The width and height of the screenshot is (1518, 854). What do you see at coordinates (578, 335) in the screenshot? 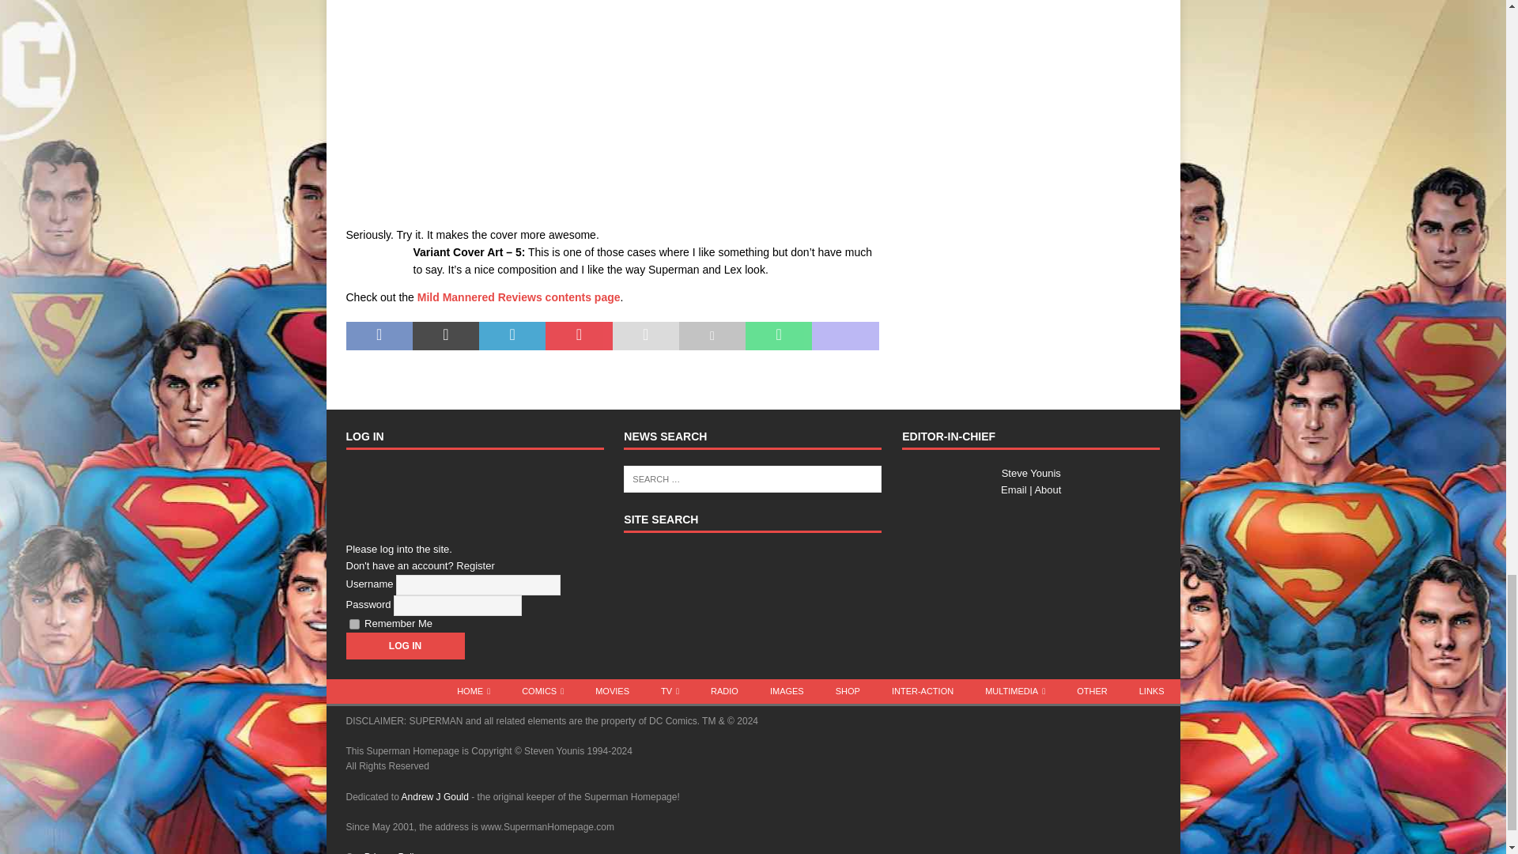
I see `Pin This Post` at bounding box center [578, 335].